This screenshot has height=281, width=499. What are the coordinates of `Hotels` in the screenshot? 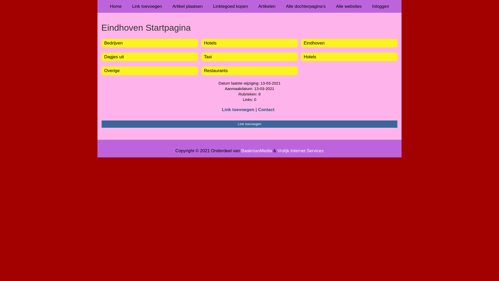 It's located at (310, 57).